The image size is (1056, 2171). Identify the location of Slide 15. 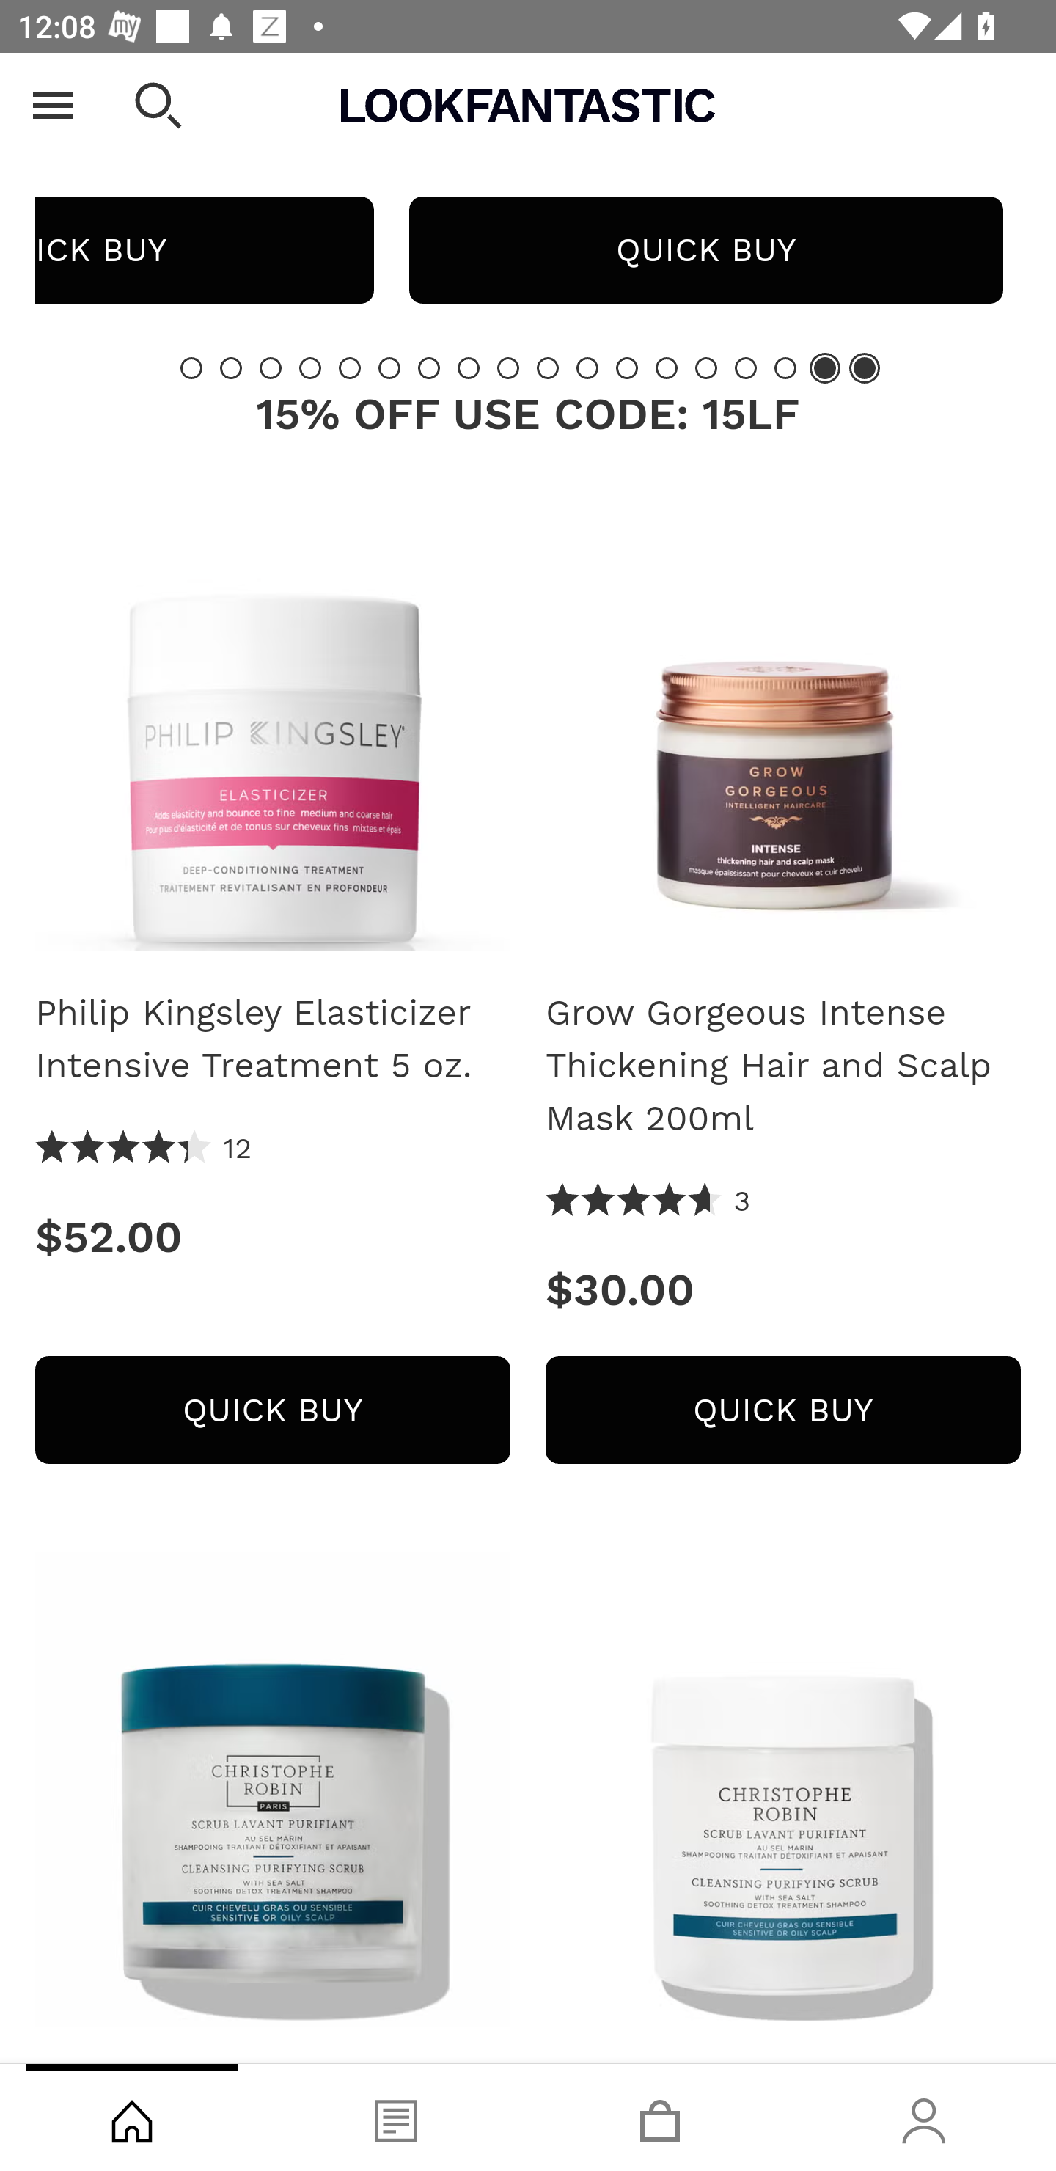
(746, 368).